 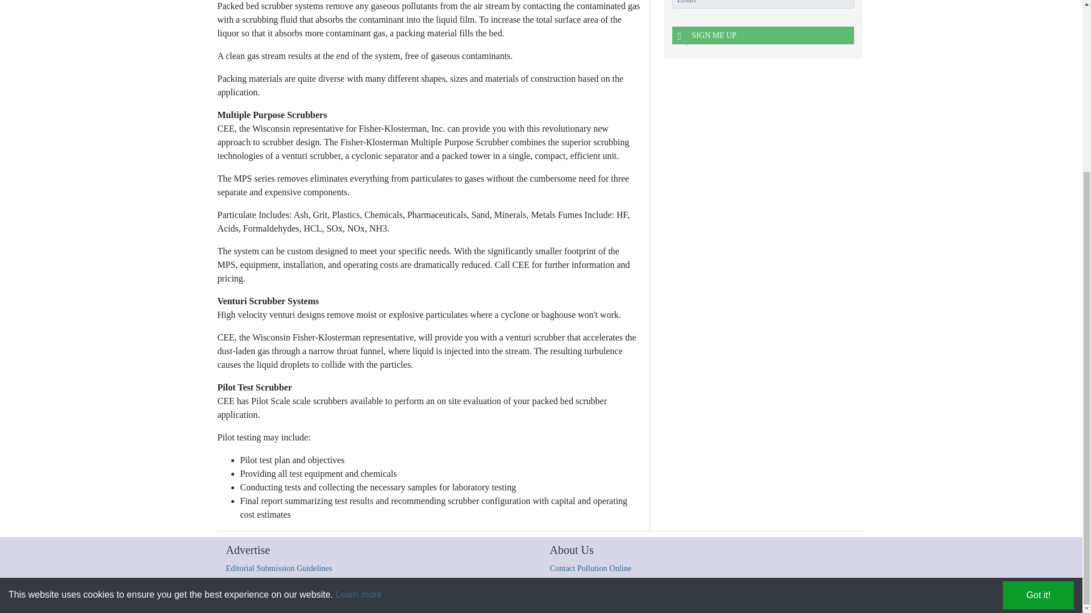 What do you see at coordinates (279, 568) in the screenshot?
I see `Editorial Submission Guidelines` at bounding box center [279, 568].